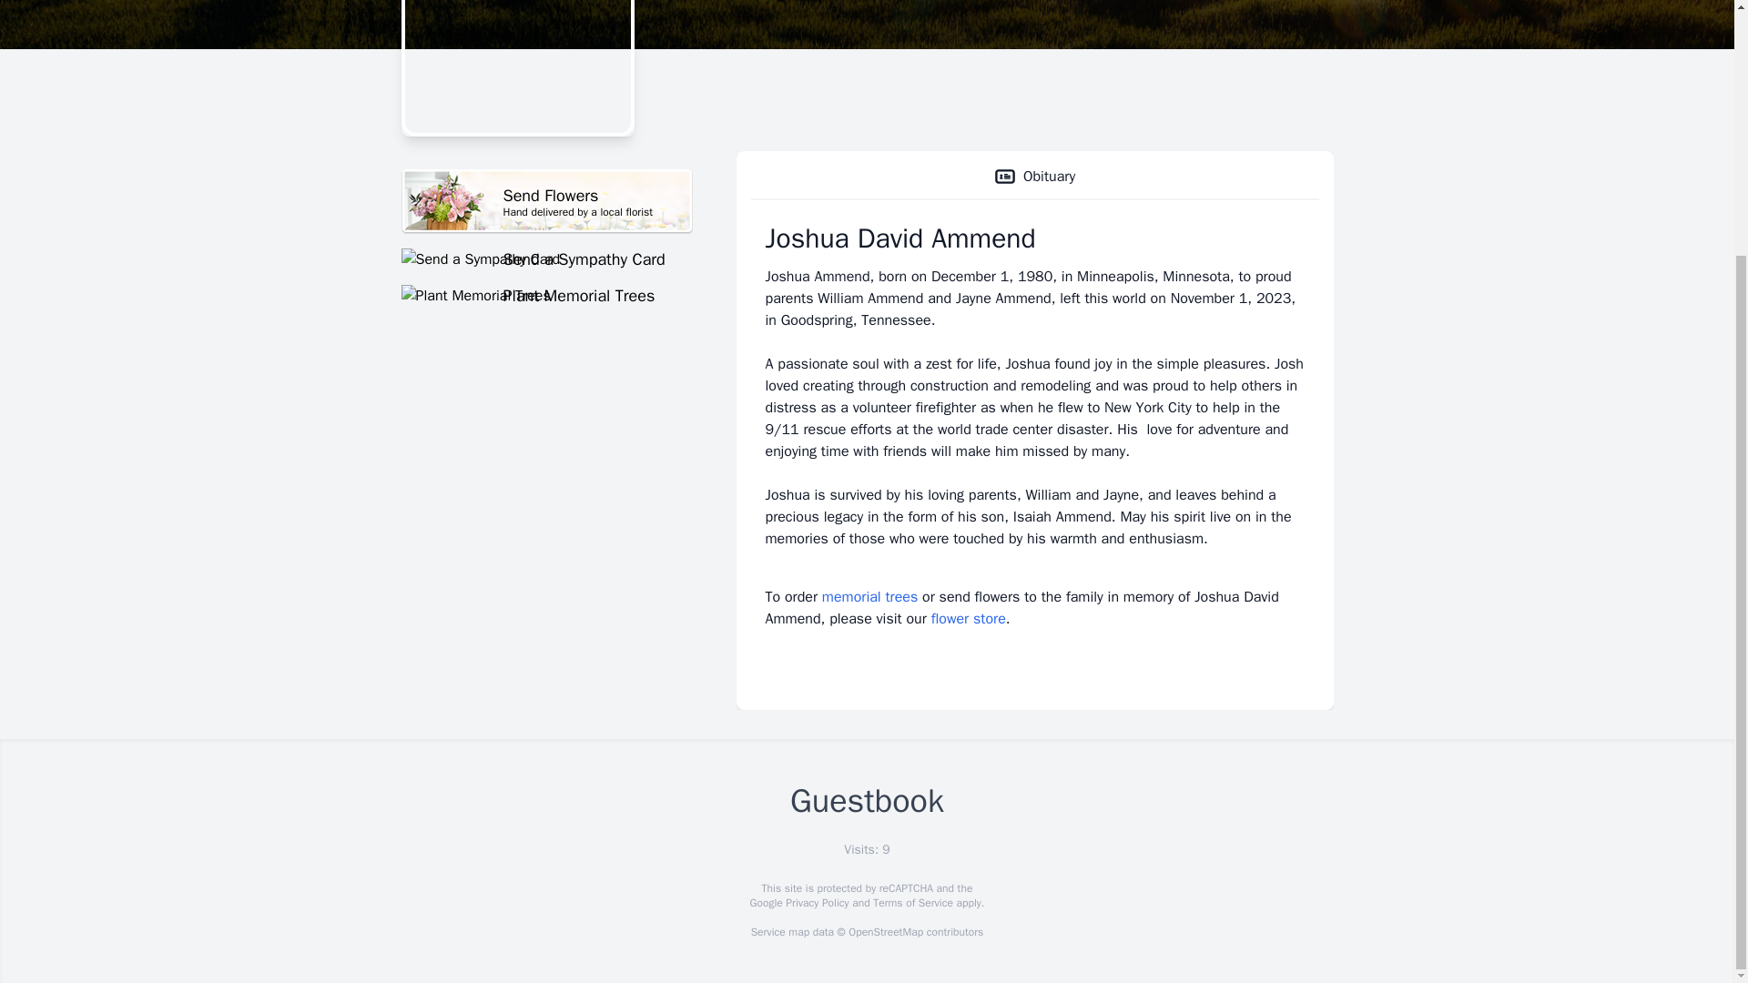 This screenshot has width=1748, height=983. What do you see at coordinates (869, 597) in the screenshot?
I see `Terms of Service` at bounding box center [869, 597].